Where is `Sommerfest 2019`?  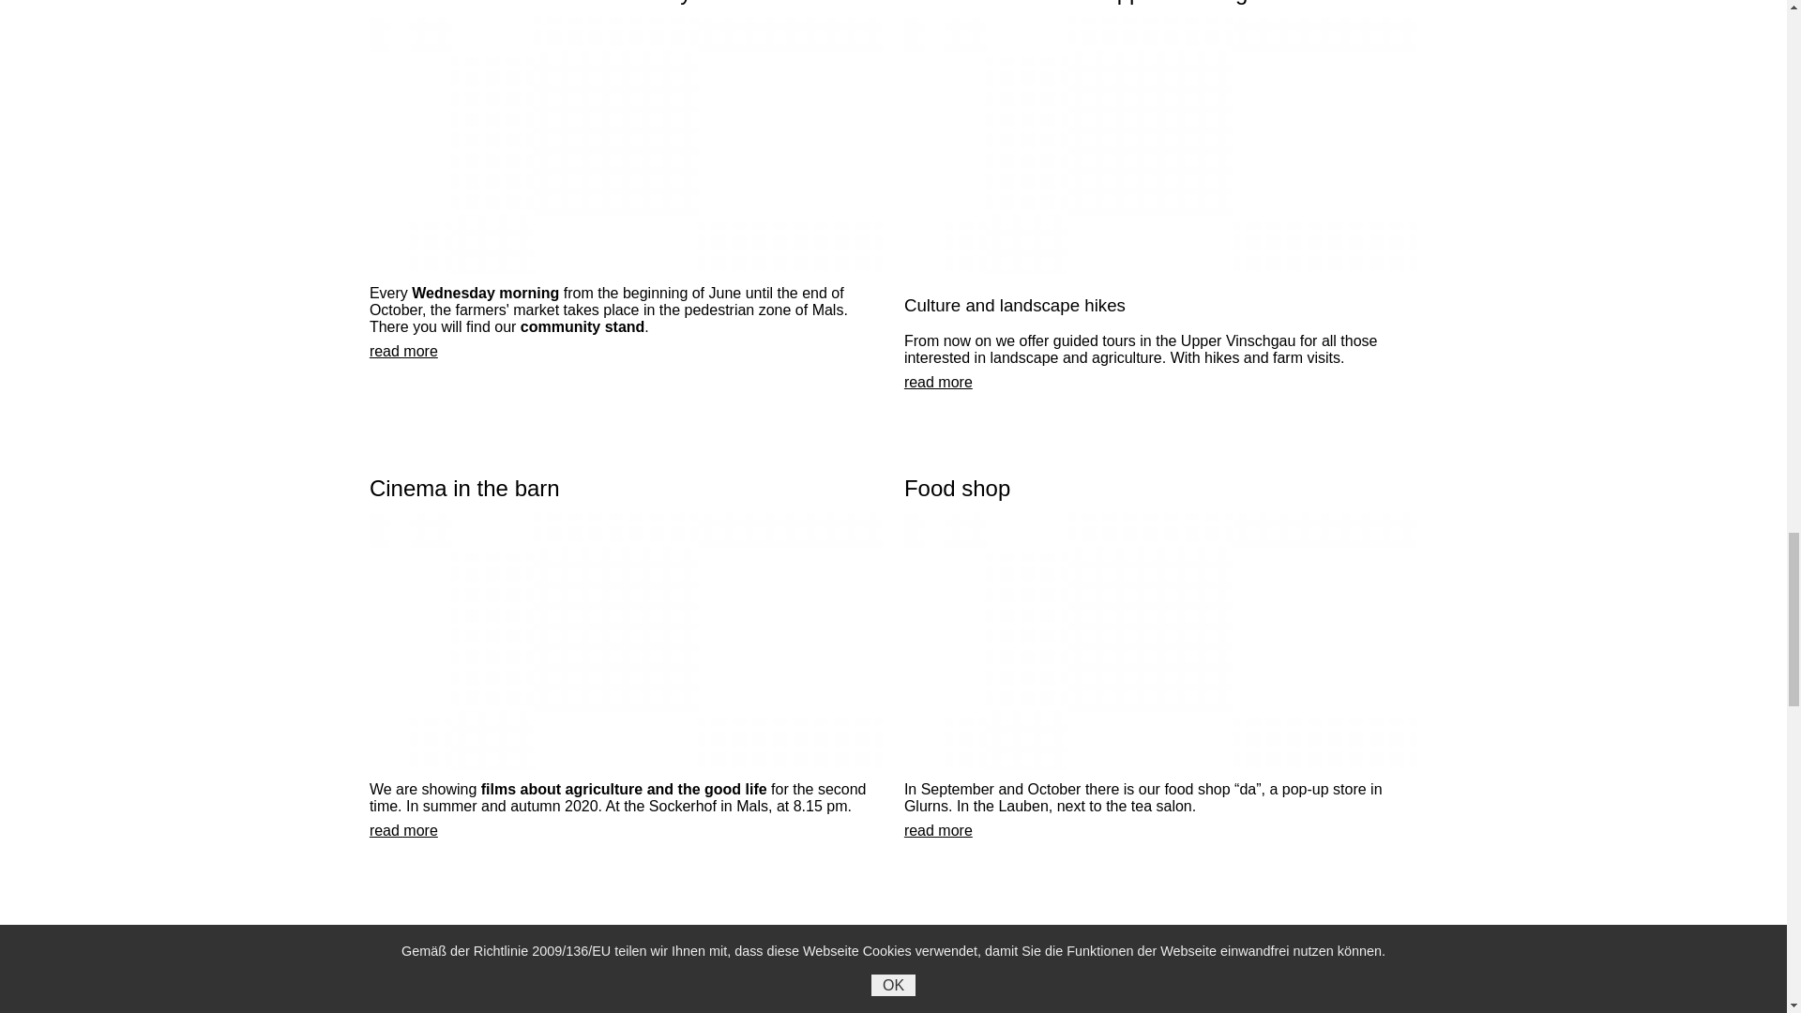 Sommerfest 2019 is located at coordinates (625, 987).